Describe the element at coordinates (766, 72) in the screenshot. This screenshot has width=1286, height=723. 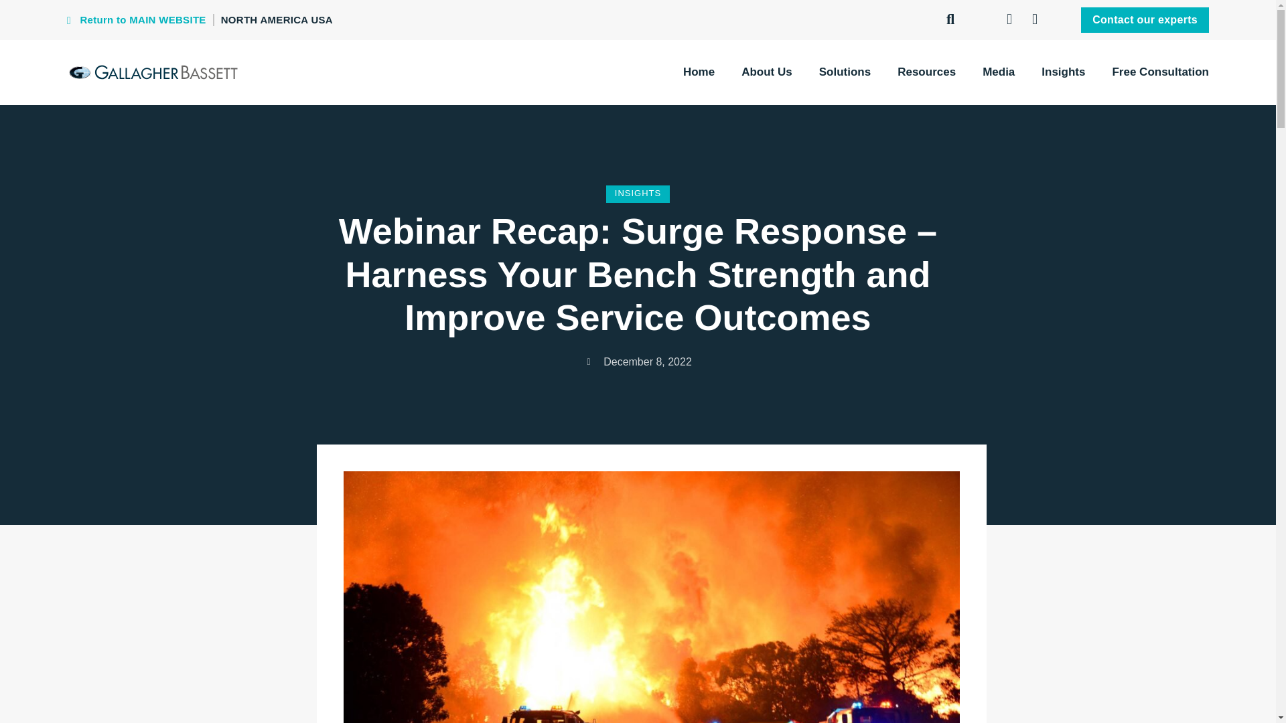
I see `About Us` at that location.